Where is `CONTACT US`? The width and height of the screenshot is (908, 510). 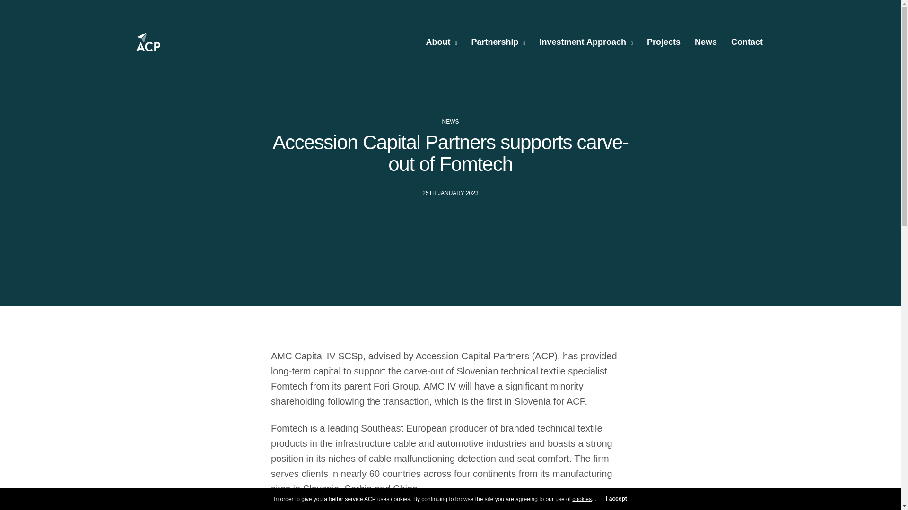
CONTACT US is located at coordinates (655, 408).